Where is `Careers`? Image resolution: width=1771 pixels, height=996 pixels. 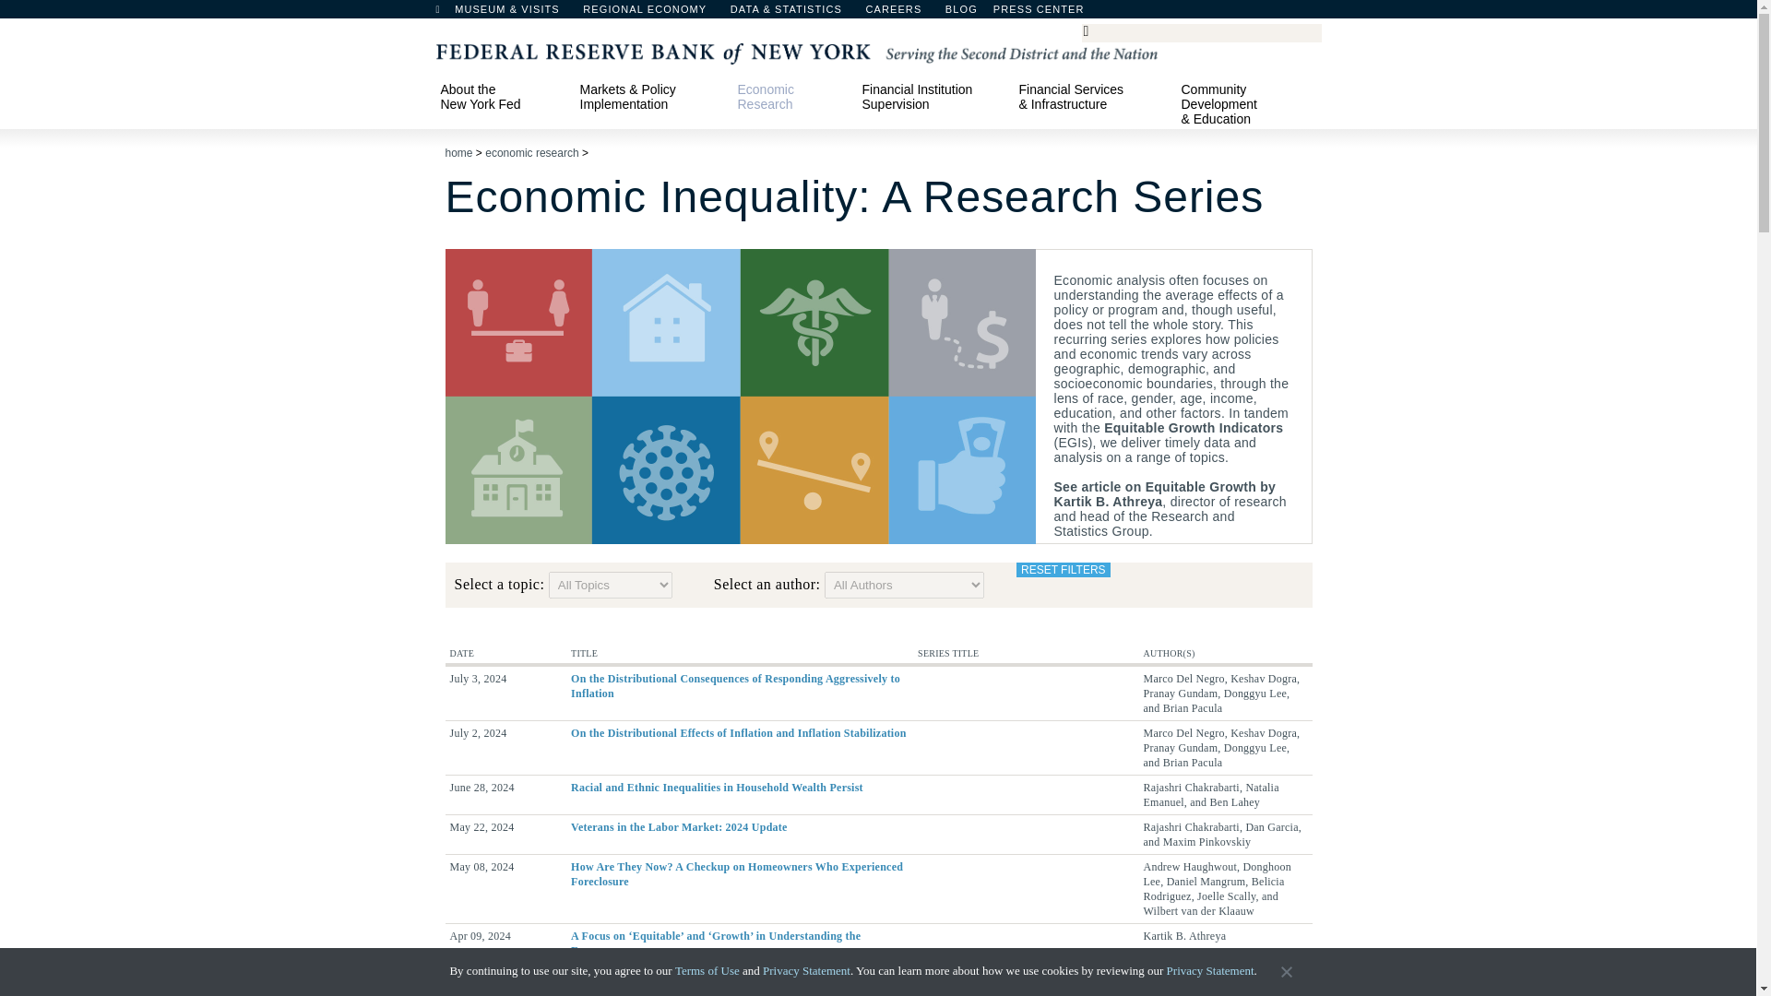 Careers is located at coordinates (902, 14).